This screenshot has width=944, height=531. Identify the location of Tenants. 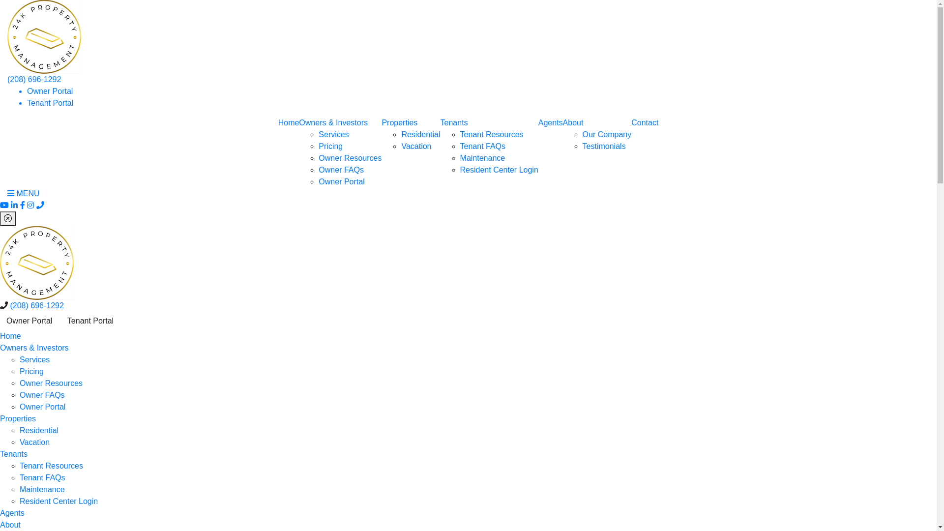
(454, 123).